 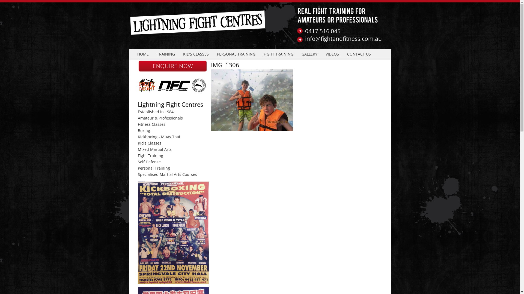 What do you see at coordinates (309, 54) in the screenshot?
I see `GALLERY` at bounding box center [309, 54].